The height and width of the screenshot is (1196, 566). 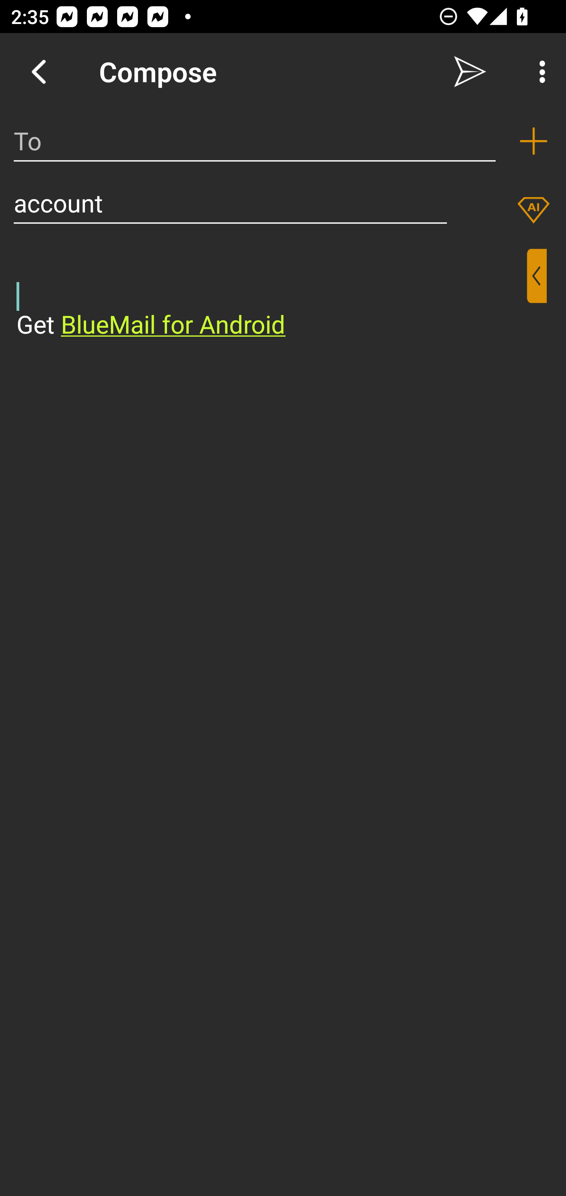 What do you see at coordinates (255, 141) in the screenshot?
I see `To` at bounding box center [255, 141].